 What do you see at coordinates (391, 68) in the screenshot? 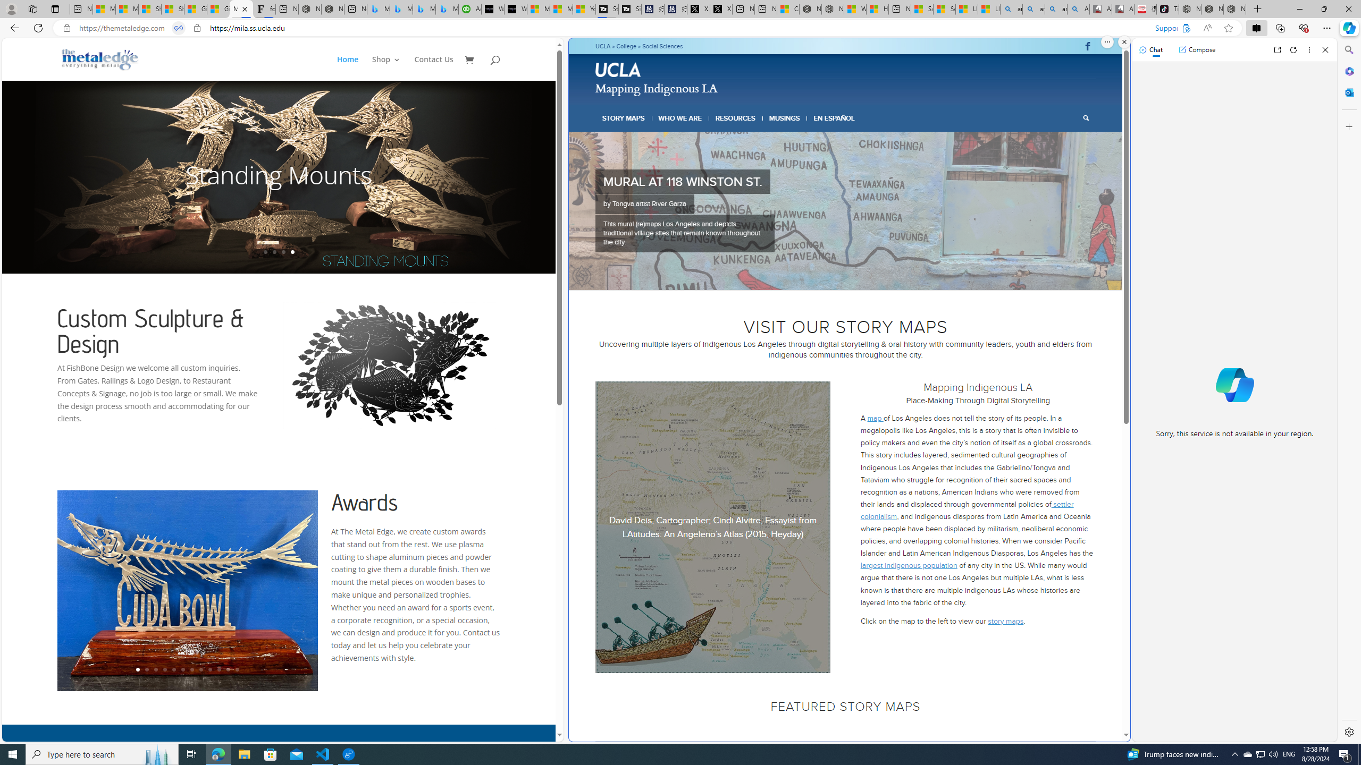
I see `Shop3` at bounding box center [391, 68].